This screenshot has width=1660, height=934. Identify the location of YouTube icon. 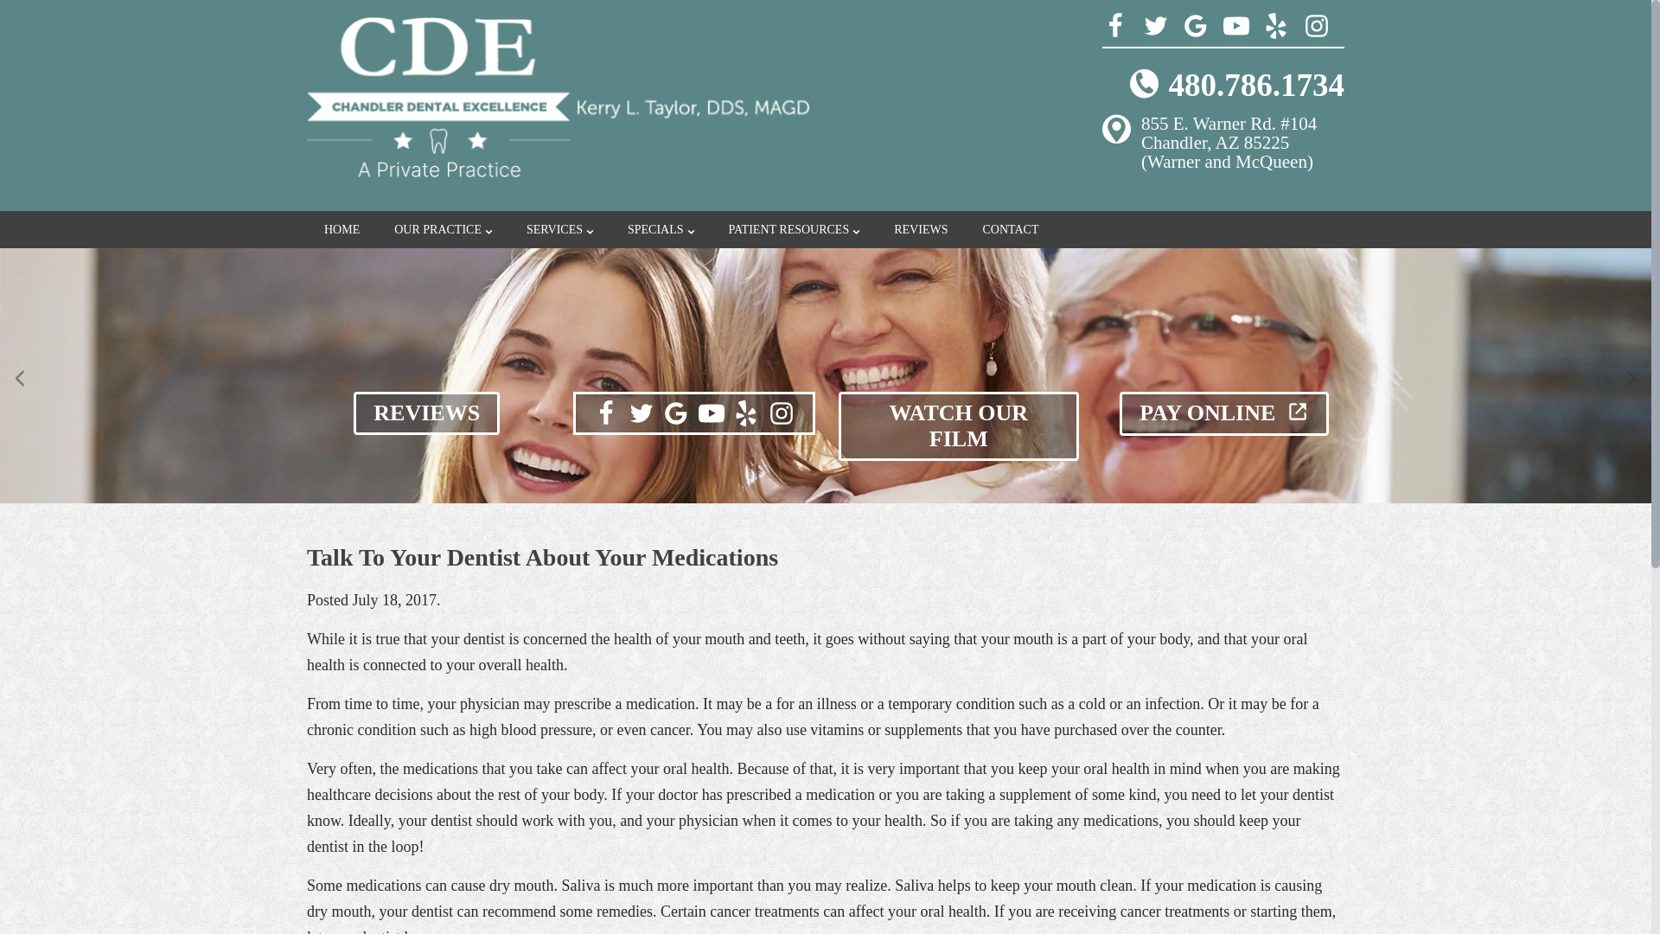
(1235, 26).